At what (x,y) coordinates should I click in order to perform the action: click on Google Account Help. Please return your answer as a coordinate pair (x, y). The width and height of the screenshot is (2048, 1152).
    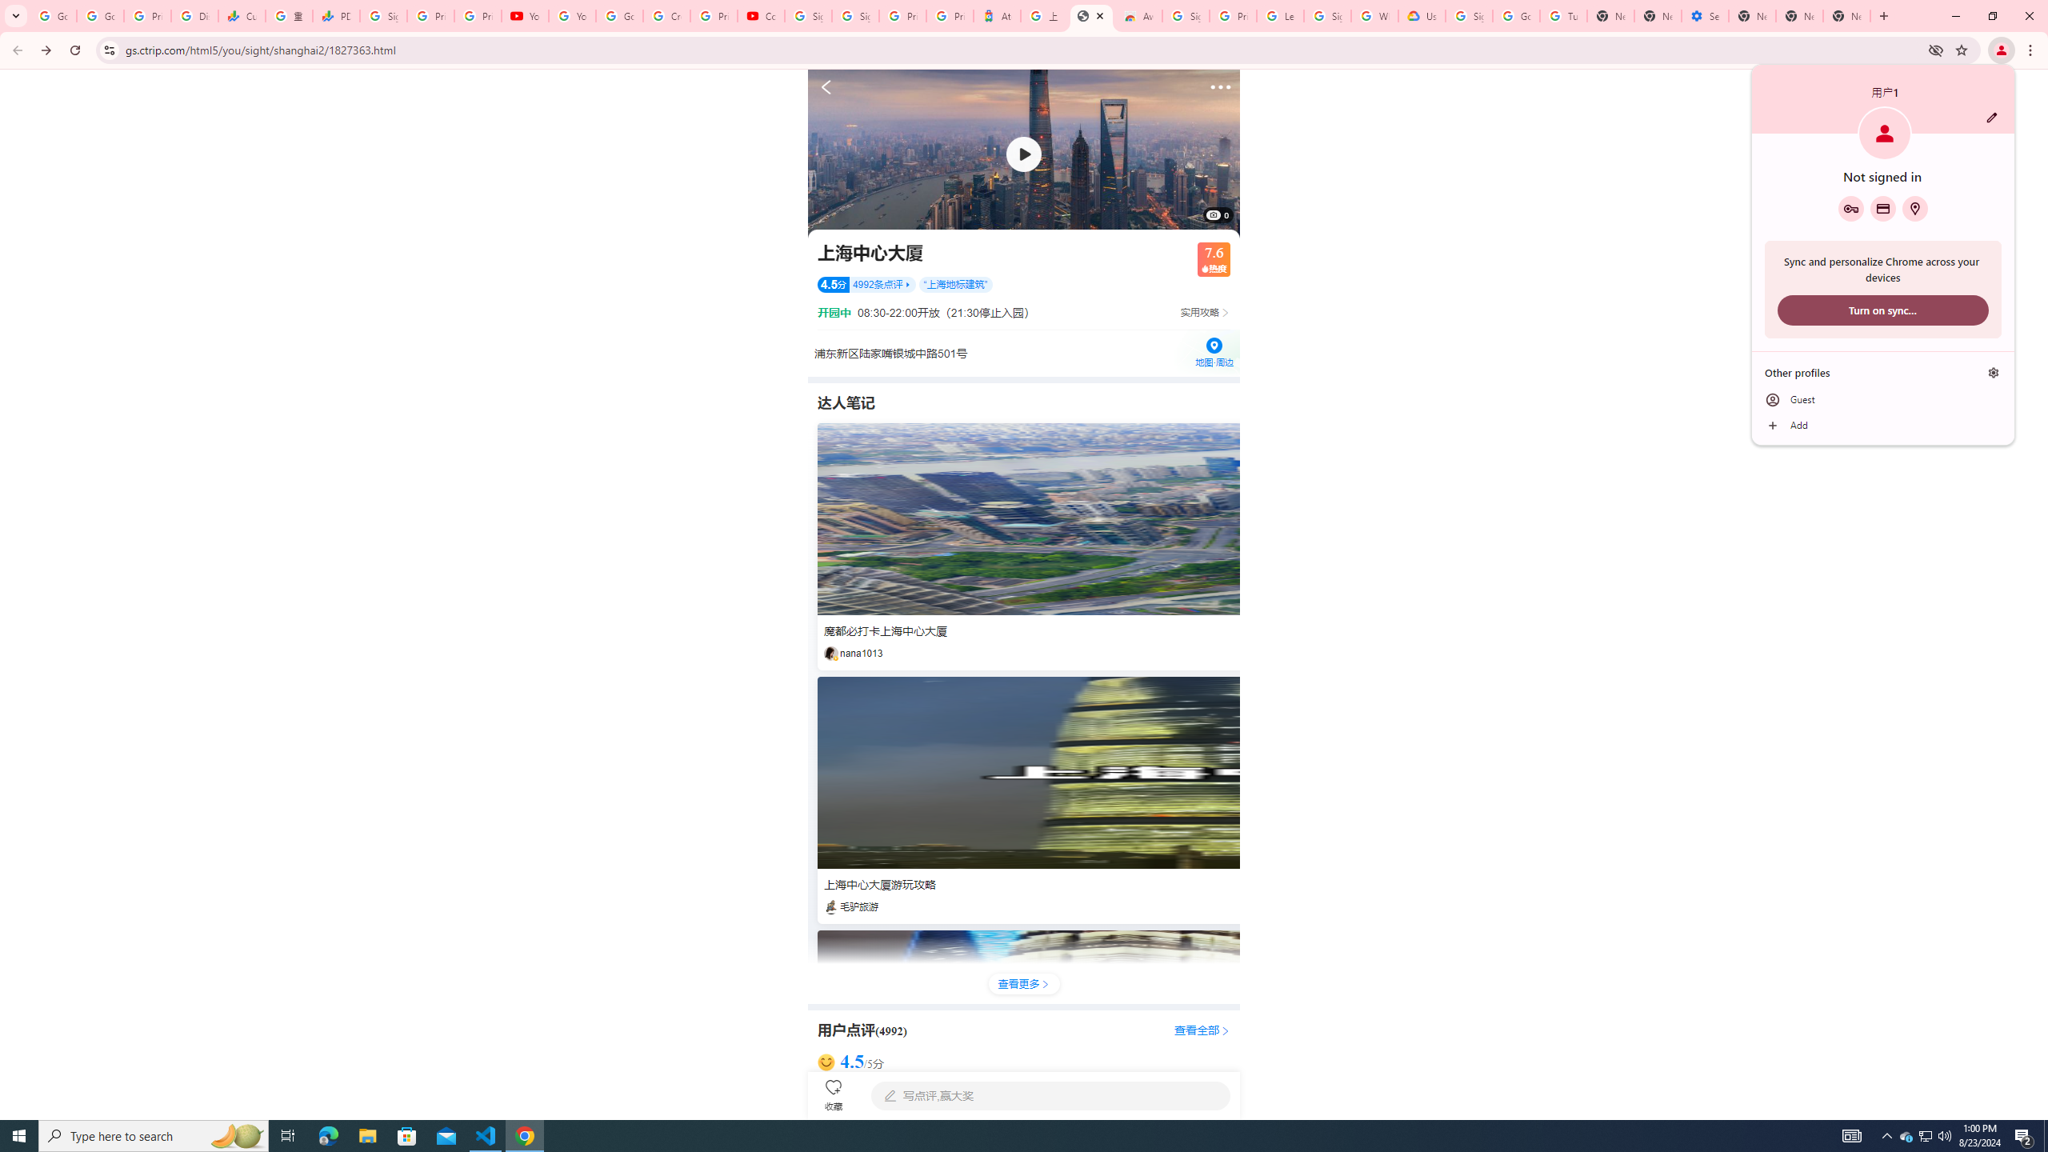
    Looking at the image, I should click on (1515, 16).